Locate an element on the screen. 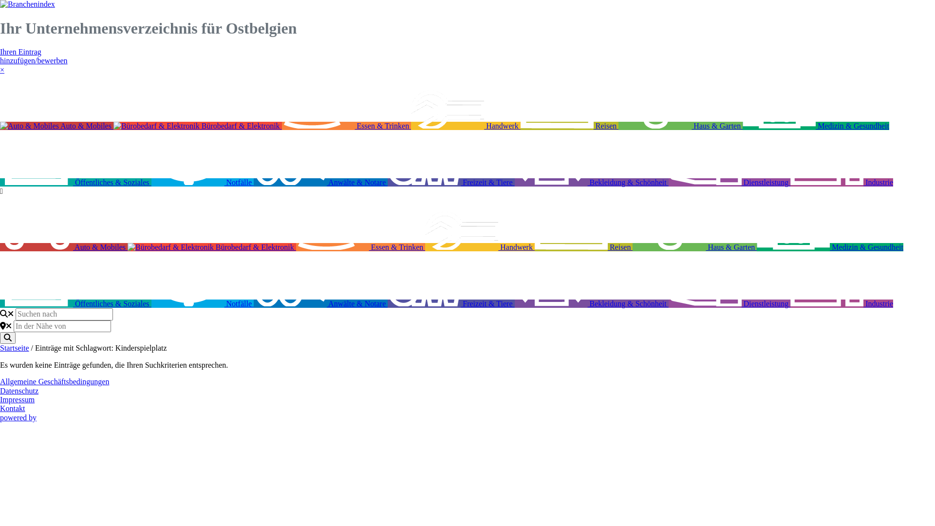  Handwerk is located at coordinates (466, 126).